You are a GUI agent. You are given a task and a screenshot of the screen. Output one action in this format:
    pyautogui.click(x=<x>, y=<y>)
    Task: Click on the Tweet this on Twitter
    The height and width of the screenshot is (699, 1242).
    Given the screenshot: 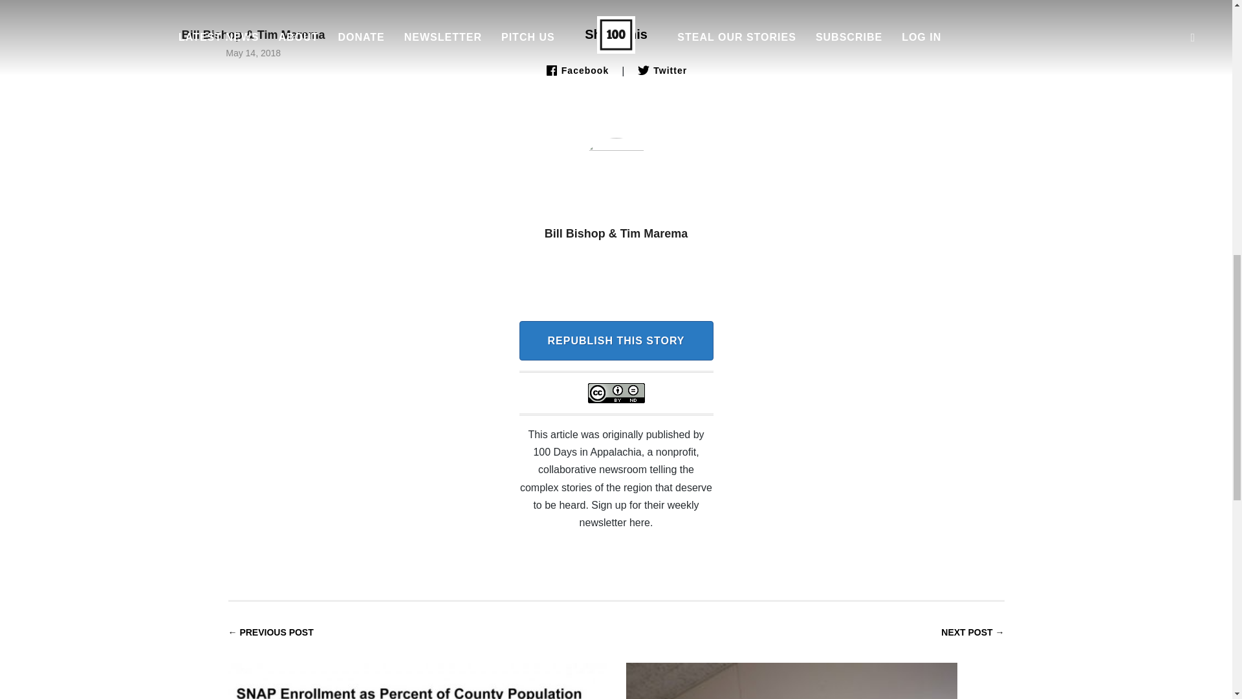 What is the action you would take?
    pyautogui.click(x=661, y=70)
    